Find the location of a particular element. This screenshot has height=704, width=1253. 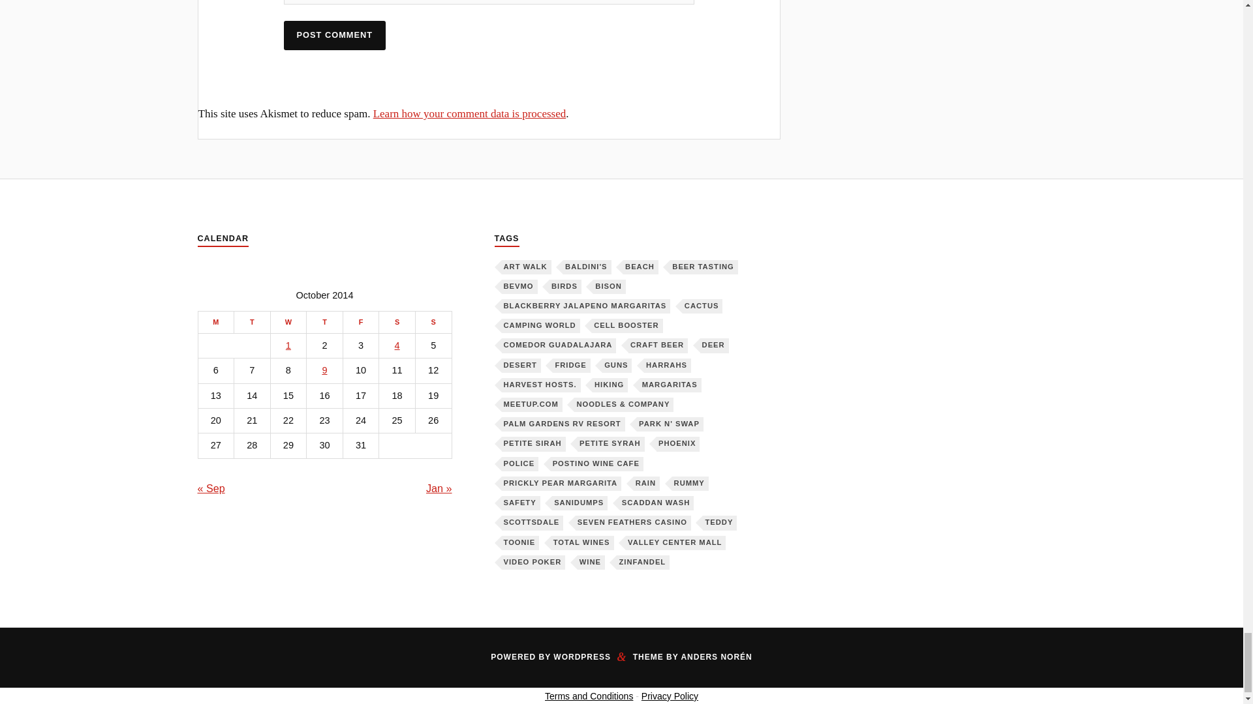

Saturday is located at coordinates (397, 322).